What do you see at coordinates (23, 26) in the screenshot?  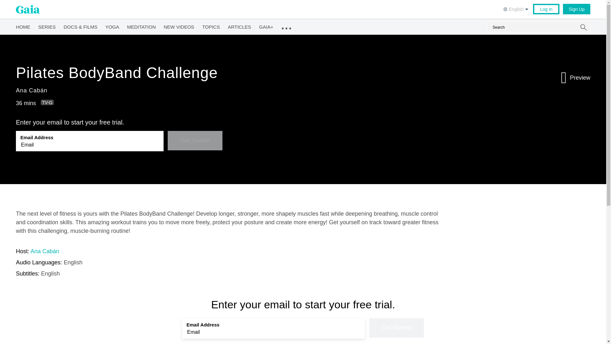 I see `HOME` at bounding box center [23, 26].